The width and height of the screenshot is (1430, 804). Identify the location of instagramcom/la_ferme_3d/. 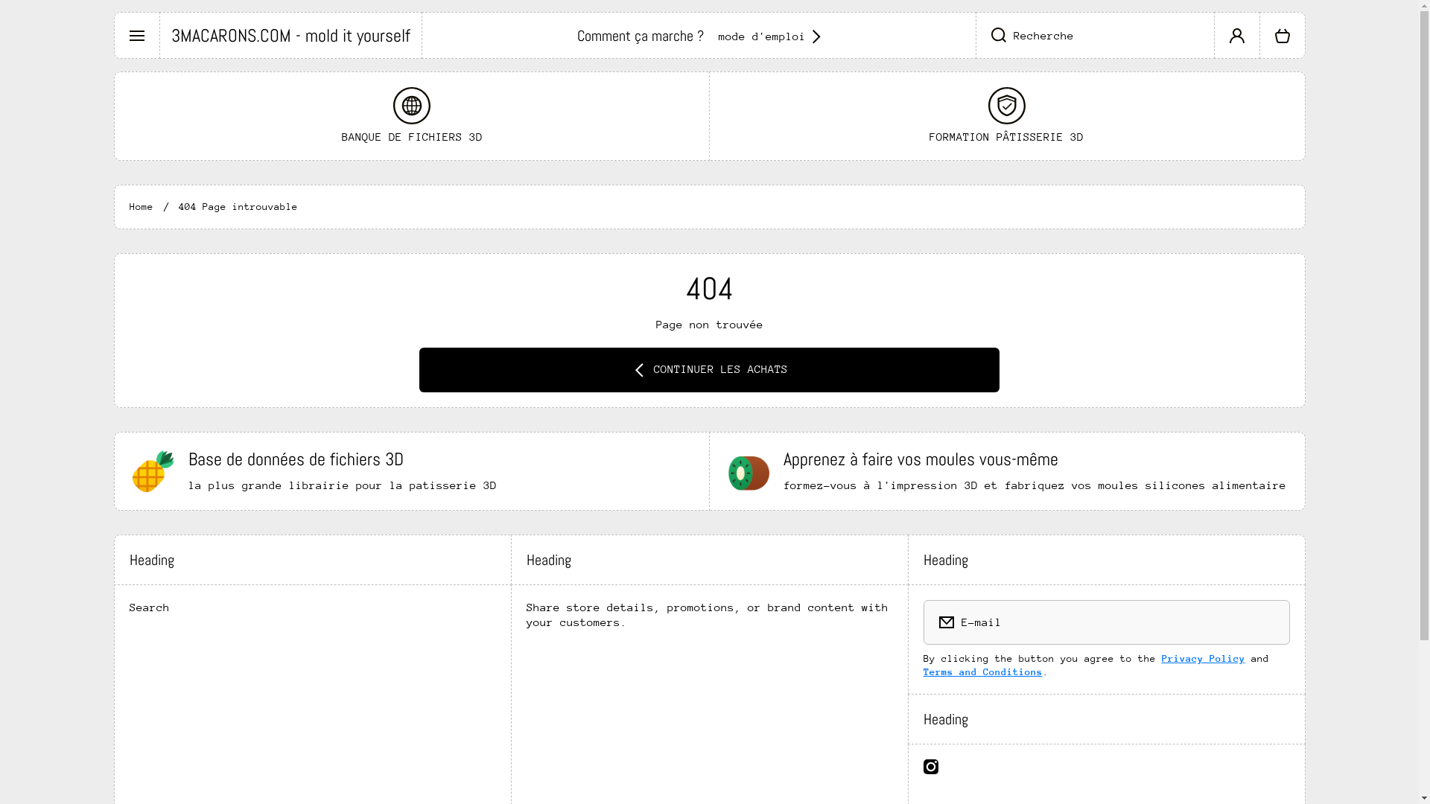
(931, 767).